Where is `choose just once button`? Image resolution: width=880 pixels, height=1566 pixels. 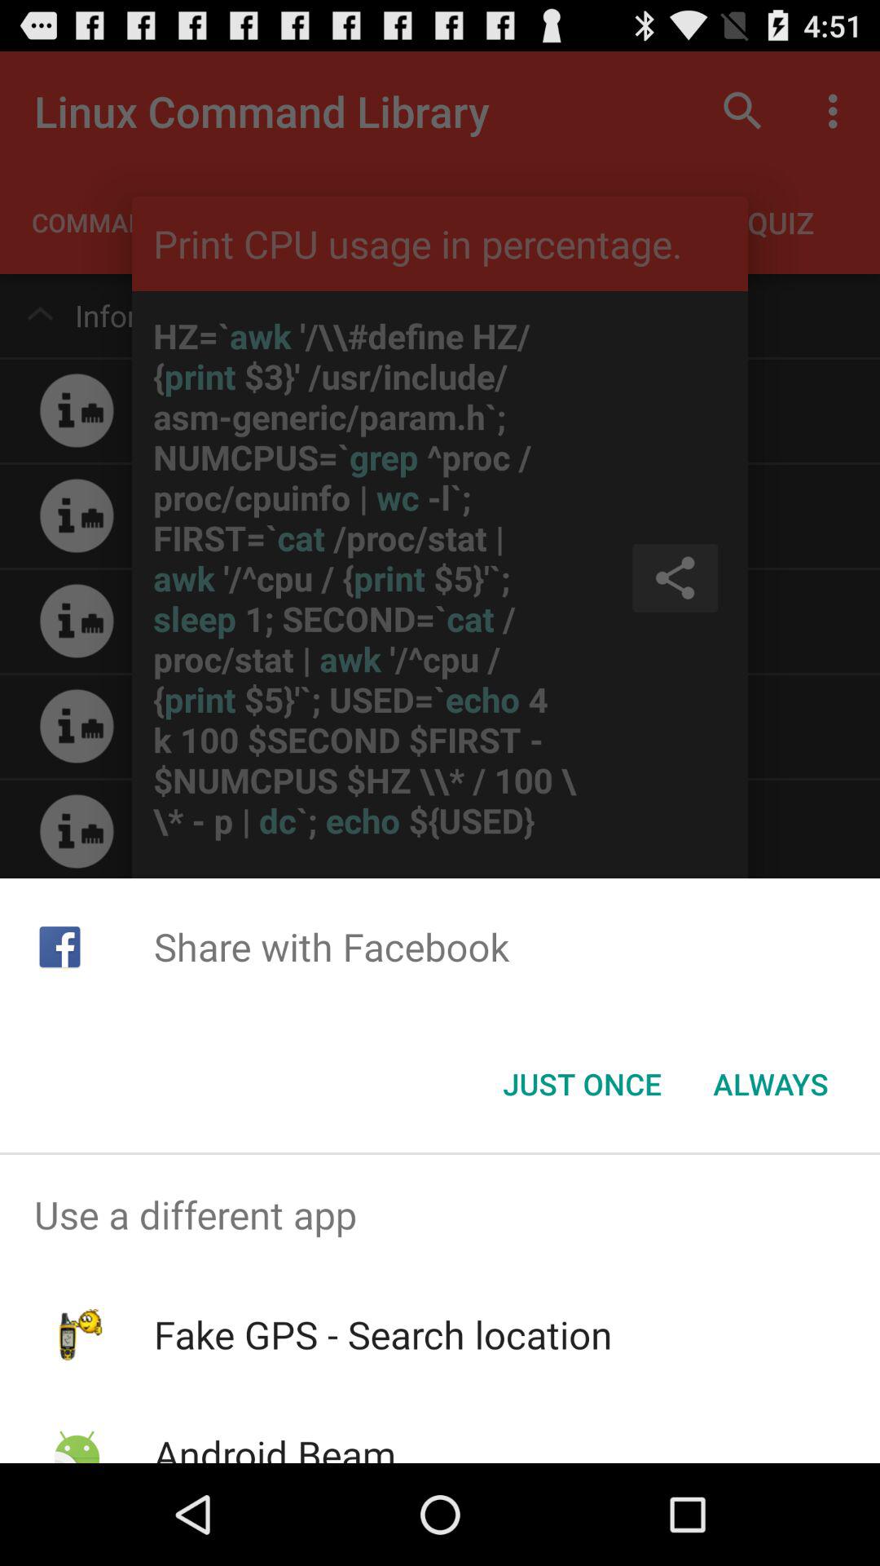
choose just once button is located at coordinates (582, 1084).